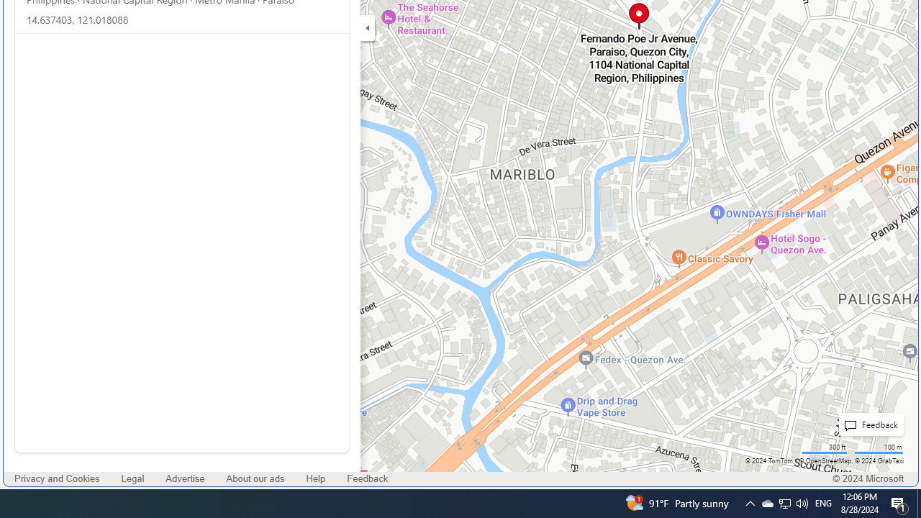 This screenshot has width=921, height=518. I want to click on Legal, so click(132, 479).